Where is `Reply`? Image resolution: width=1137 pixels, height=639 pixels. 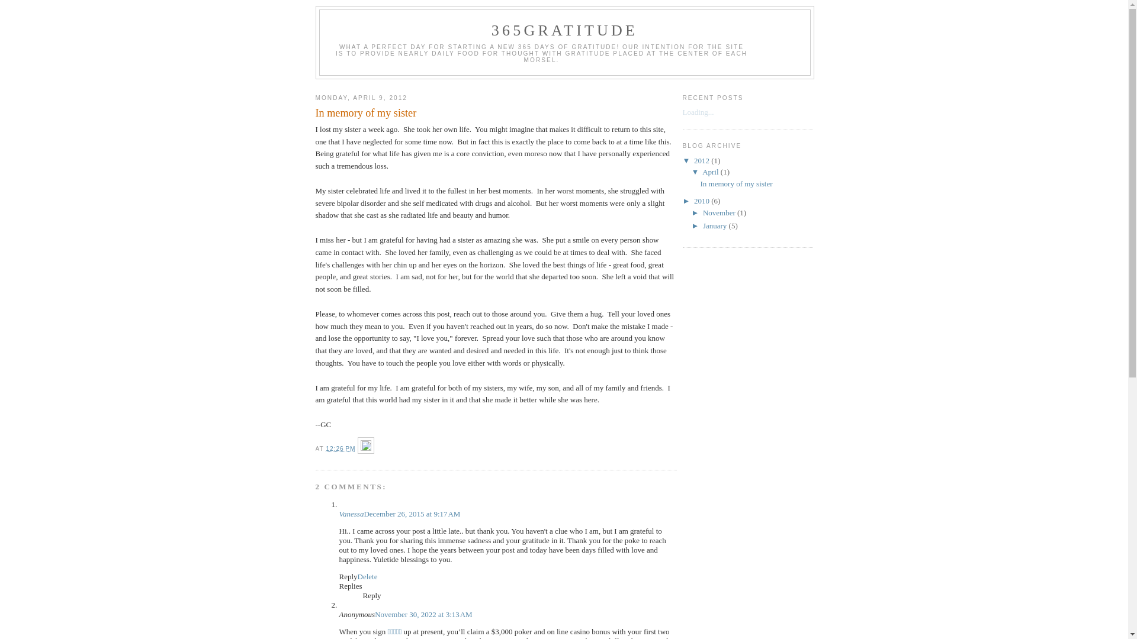 Reply is located at coordinates (348, 576).